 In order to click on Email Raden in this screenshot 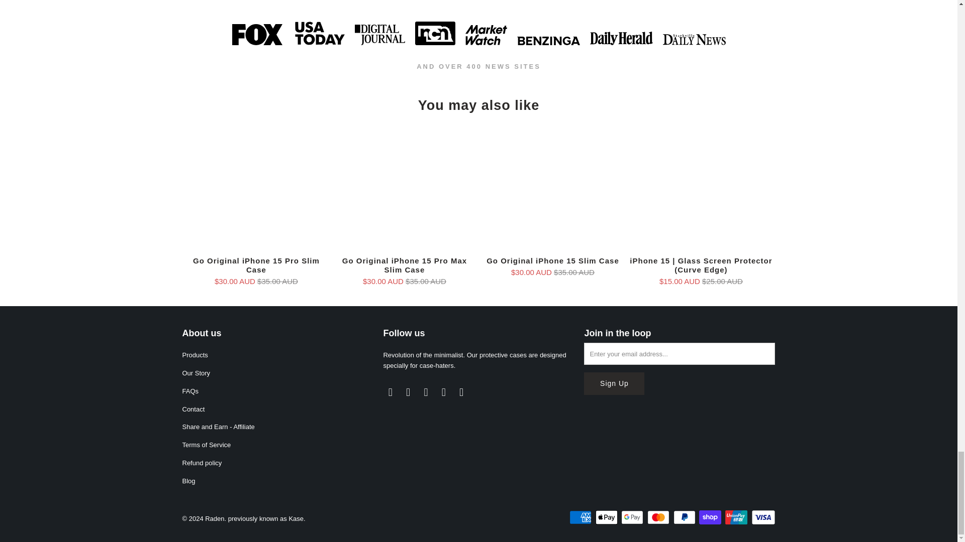, I will do `click(390, 392)`.